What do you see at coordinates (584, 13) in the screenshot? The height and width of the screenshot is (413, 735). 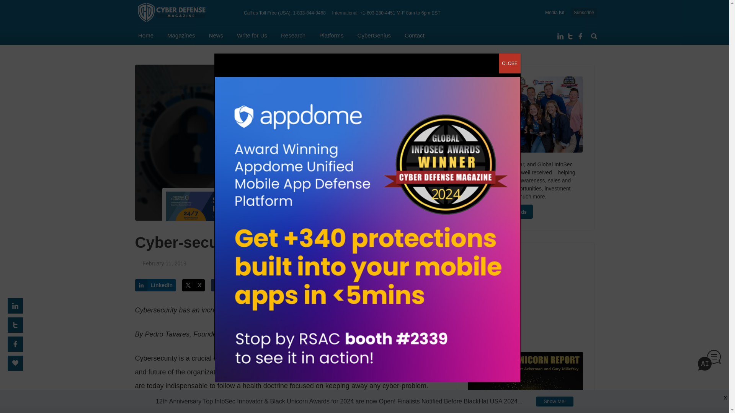 I see `Subscribe` at bounding box center [584, 13].